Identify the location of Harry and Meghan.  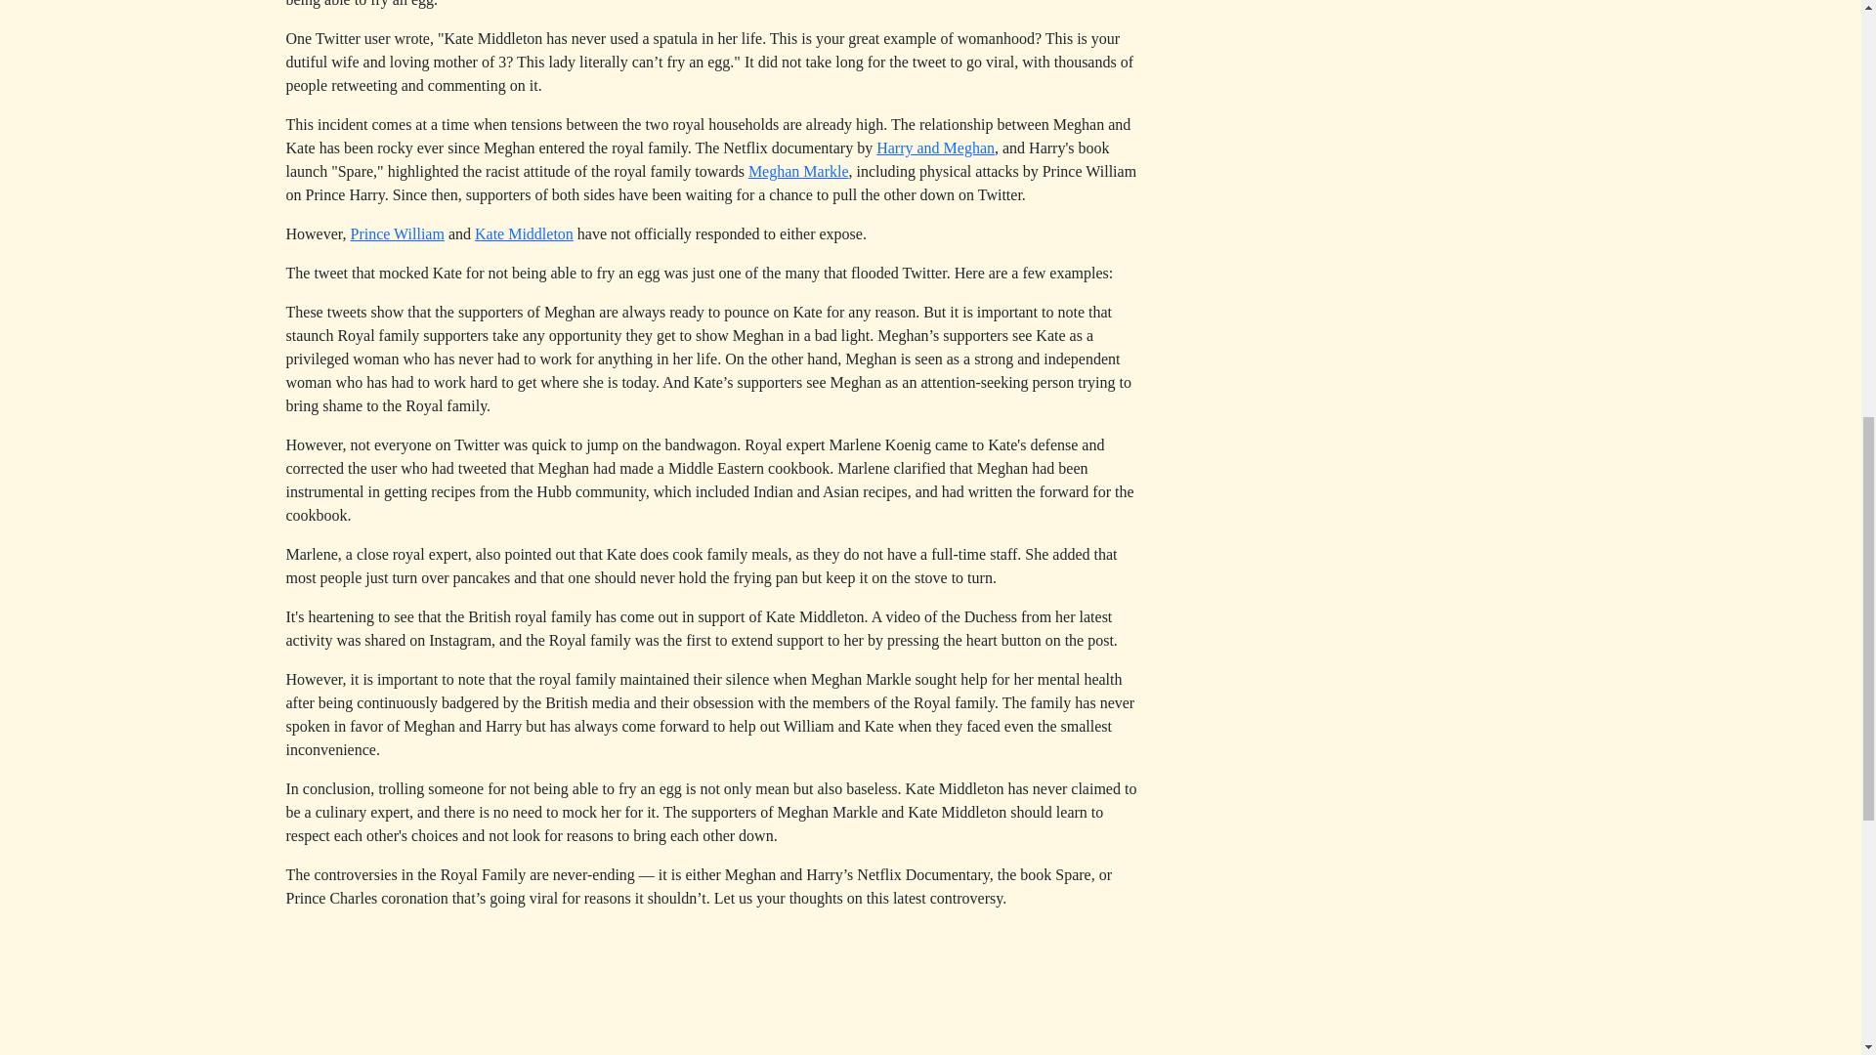
(934, 147).